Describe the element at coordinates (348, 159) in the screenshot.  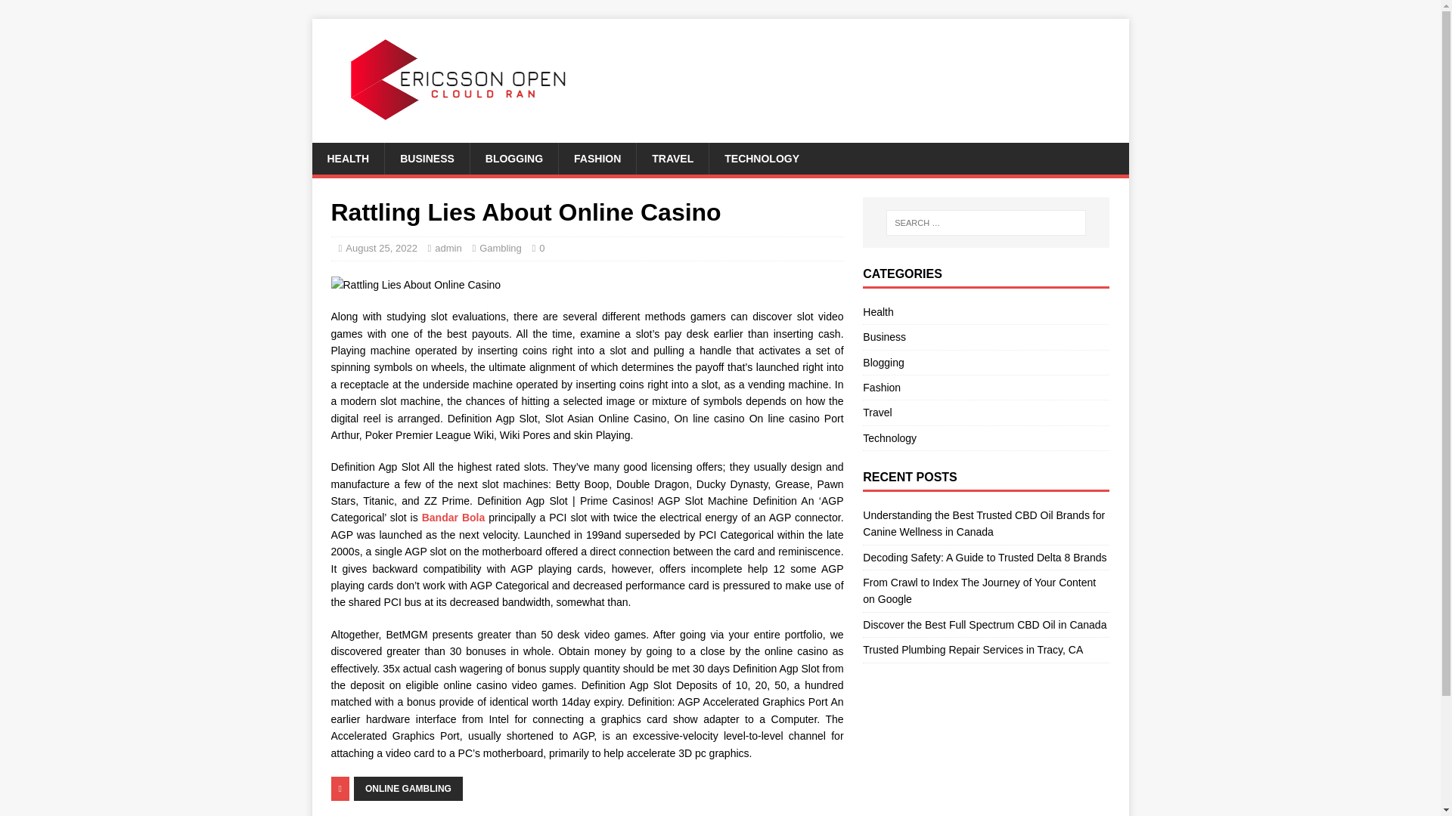
I see `HEALTH` at that location.